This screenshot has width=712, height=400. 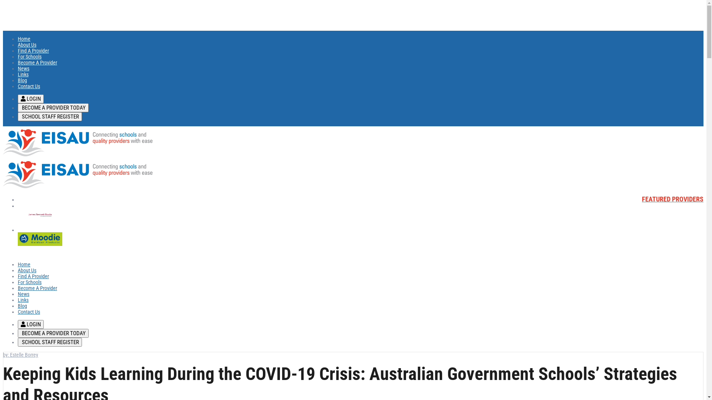 I want to click on Become A Provider, so click(x=37, y=63).